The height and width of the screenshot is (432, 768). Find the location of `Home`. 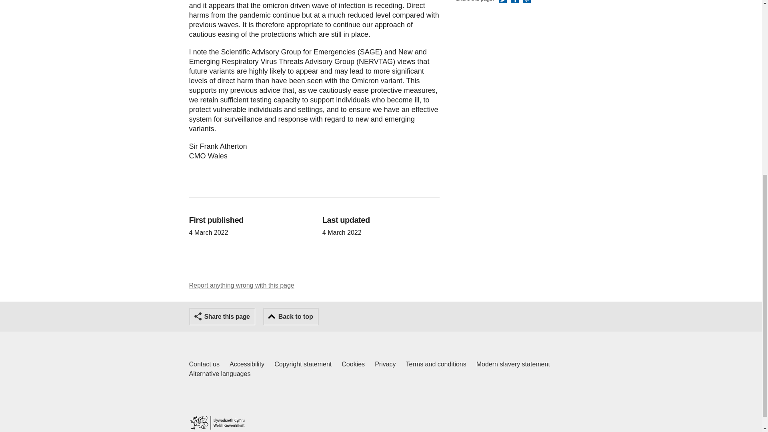

Home is located at coordinates (217, 422).